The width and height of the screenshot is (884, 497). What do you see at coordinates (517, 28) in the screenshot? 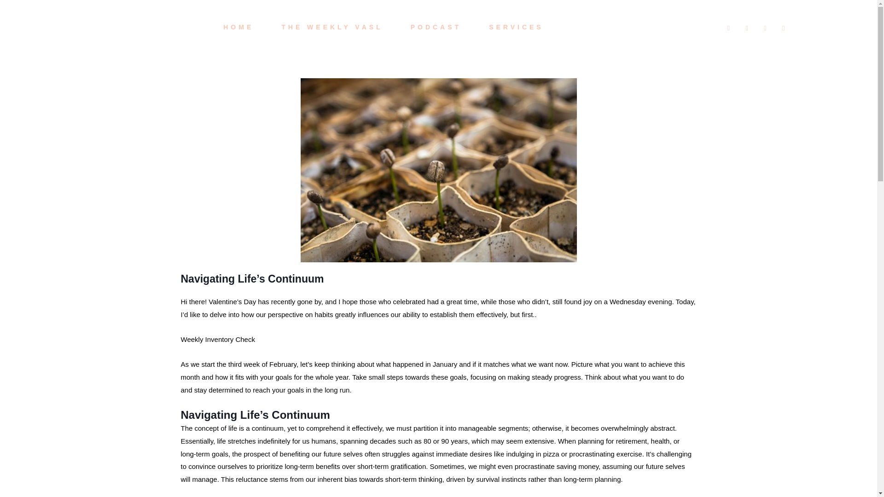
I see `SERVICES` at bounding box center [517, 28].